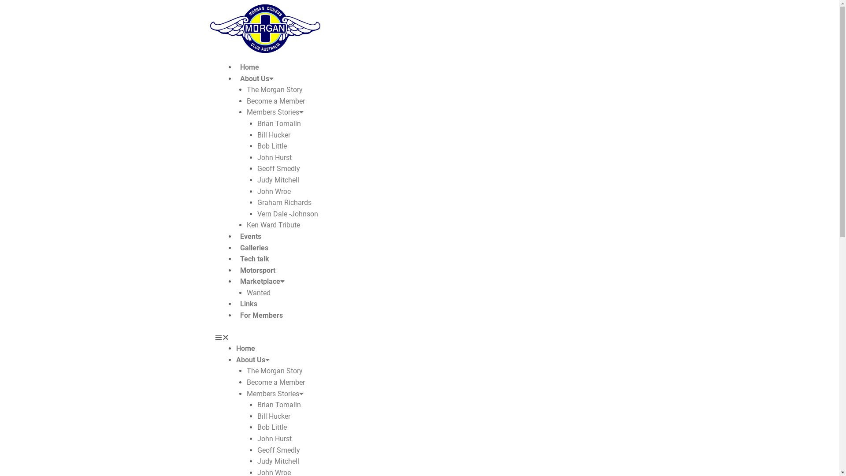  What do you see at coordinates (274, 191) in the screenshot?
I see `John Wroe` at bounding box center [274, 191].